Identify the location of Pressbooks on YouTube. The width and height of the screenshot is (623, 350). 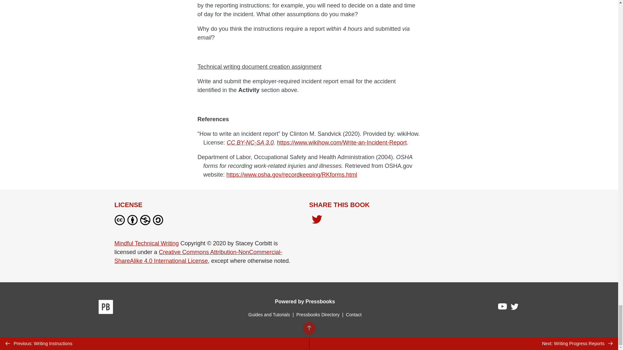
(503, 308).